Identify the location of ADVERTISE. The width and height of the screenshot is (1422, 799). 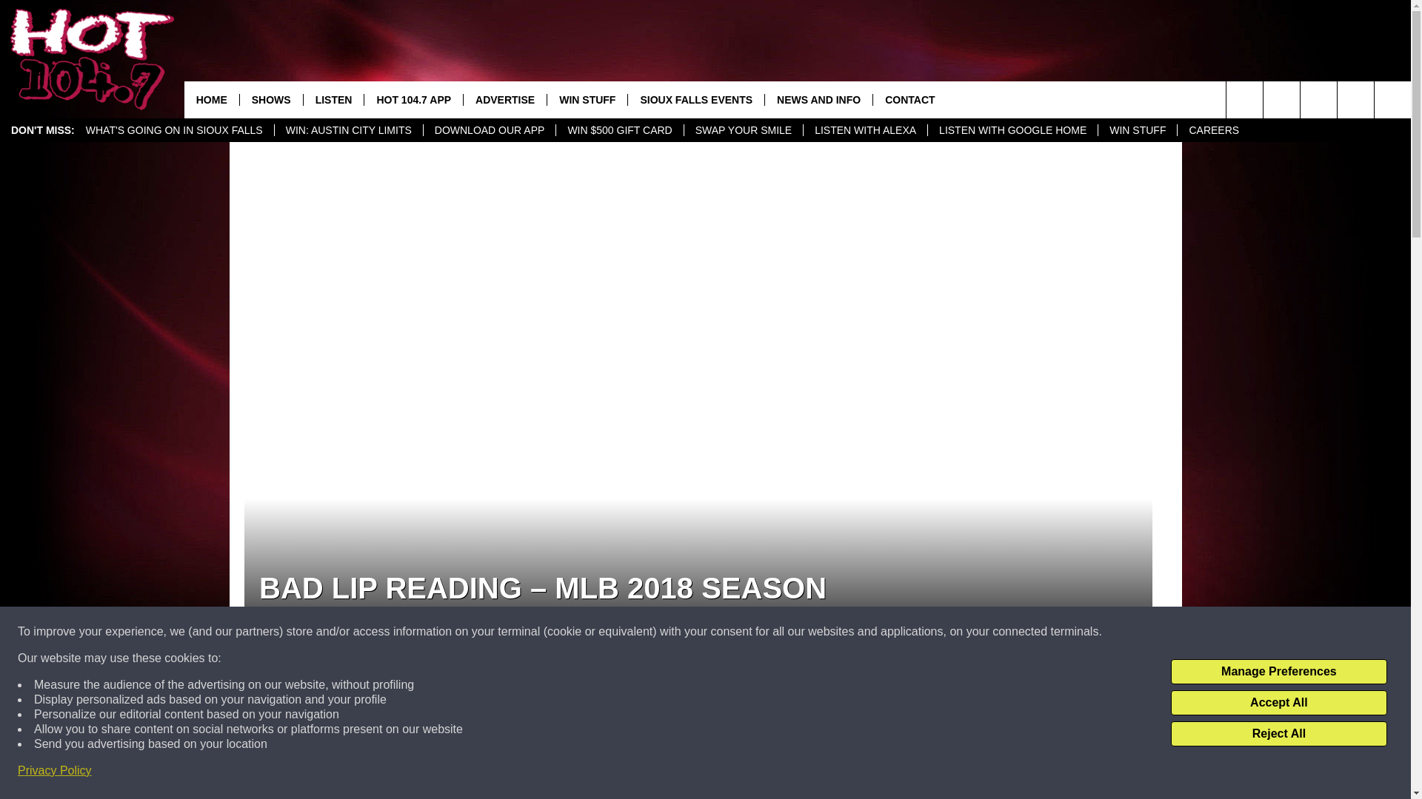
(504, 99).